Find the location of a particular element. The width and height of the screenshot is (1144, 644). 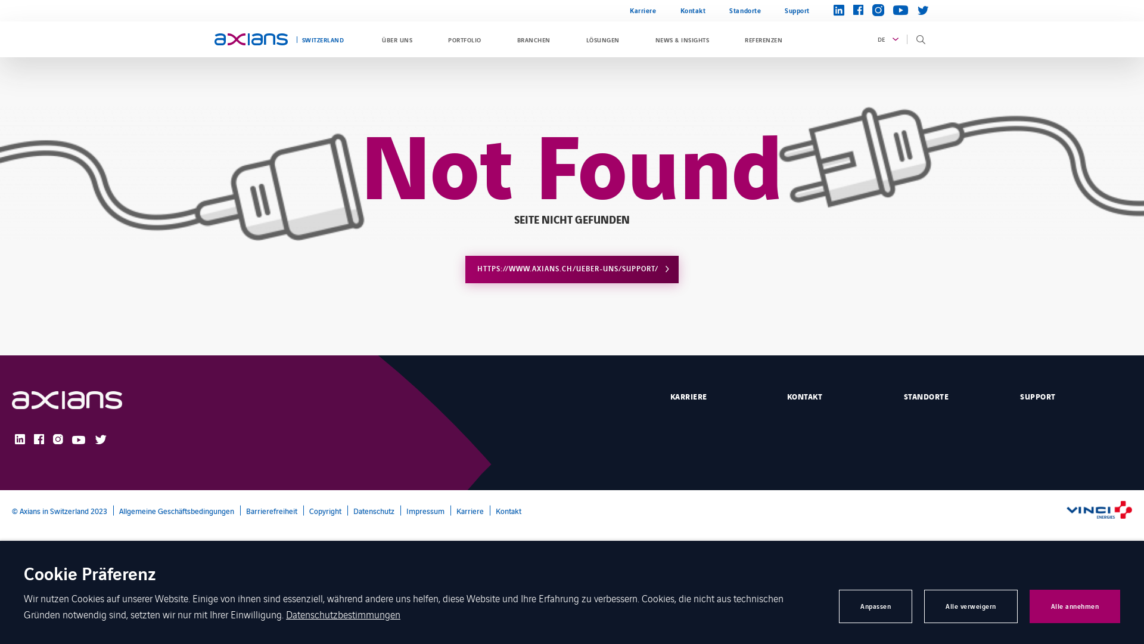

Copyright is located at coordinates (322, 510).